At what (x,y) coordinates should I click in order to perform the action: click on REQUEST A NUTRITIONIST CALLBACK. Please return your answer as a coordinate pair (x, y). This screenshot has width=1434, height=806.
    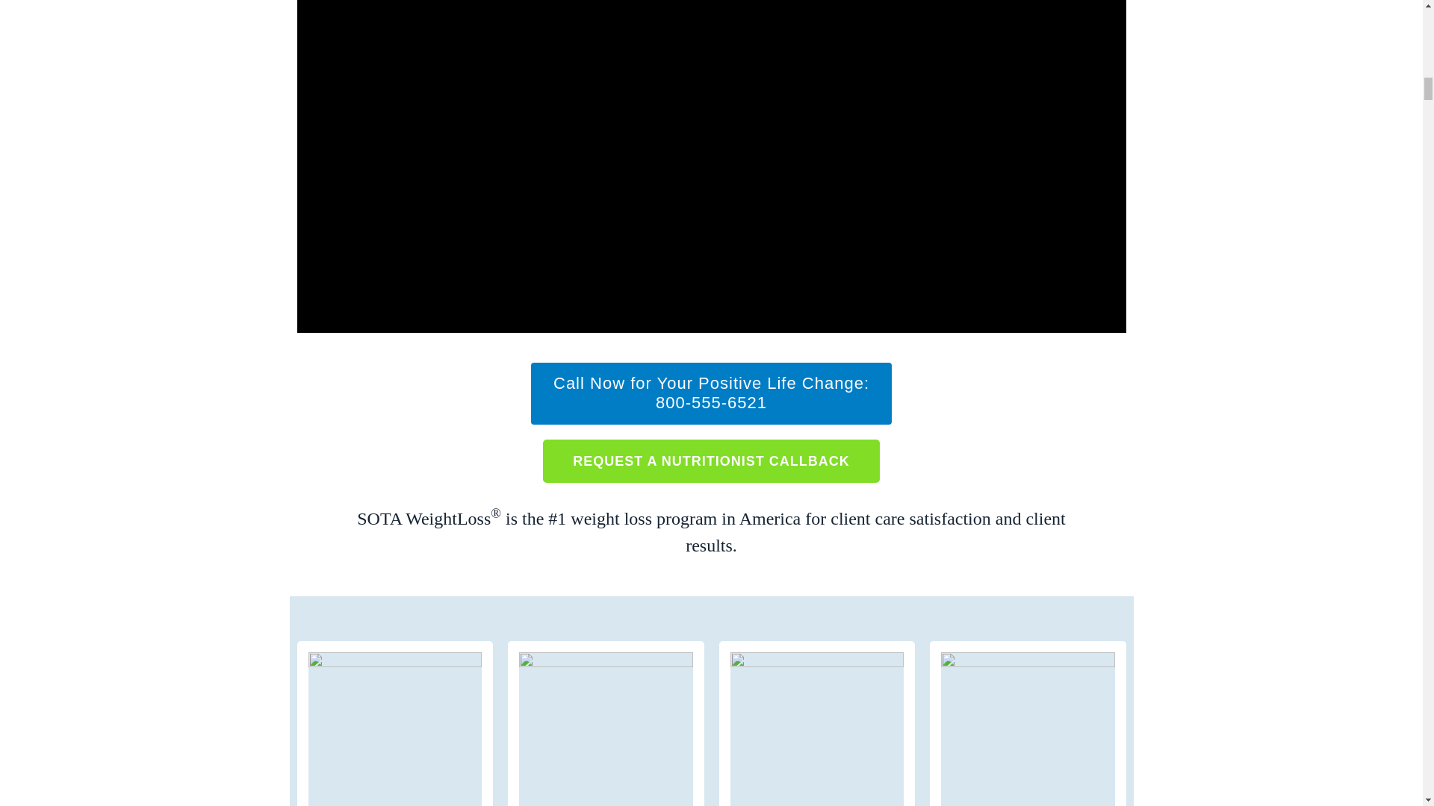
    Looking at the image, I should click on (711, 460).